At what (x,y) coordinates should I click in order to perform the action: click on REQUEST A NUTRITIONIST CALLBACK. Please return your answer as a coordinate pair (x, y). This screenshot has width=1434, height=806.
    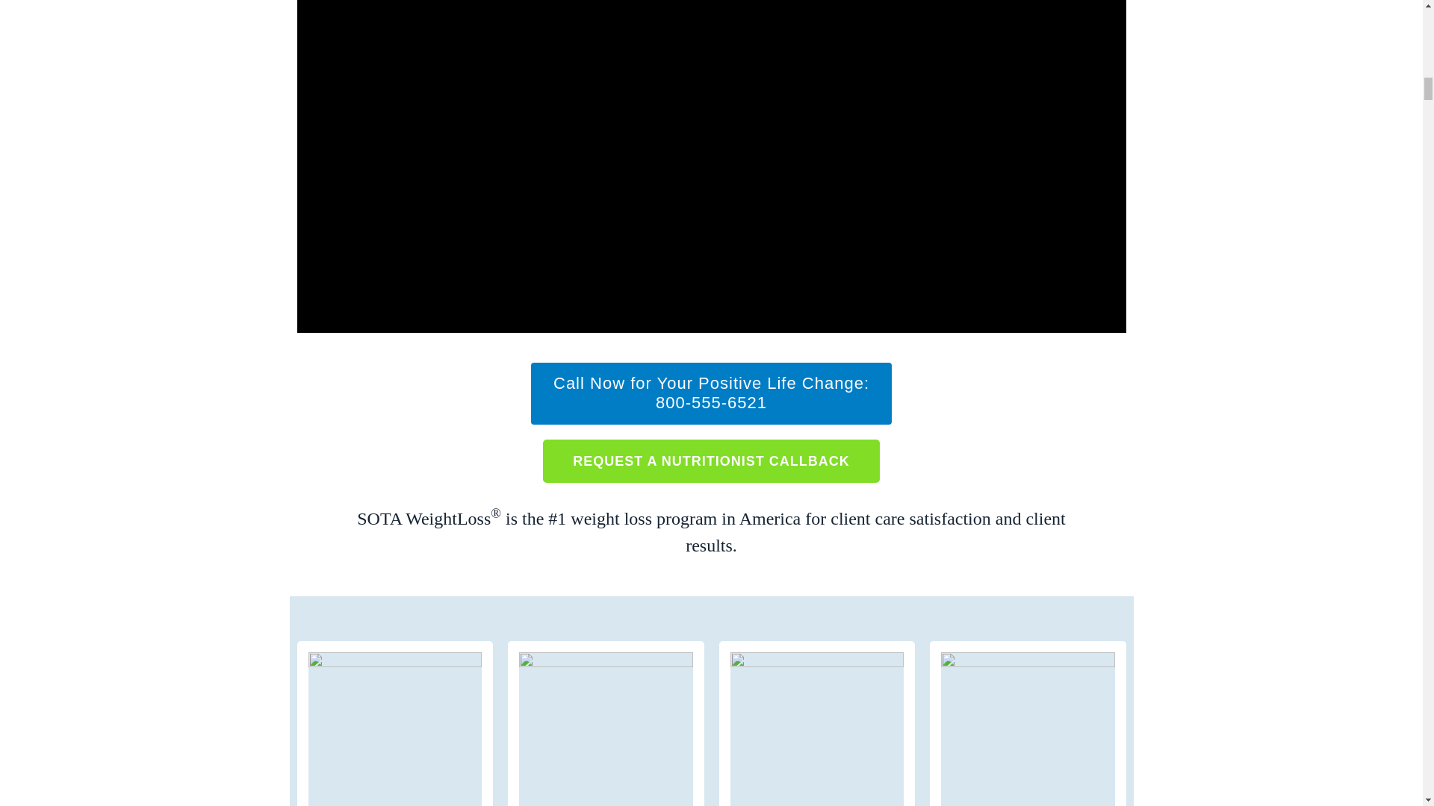
    Looking at the image, I should click on (711, 460).